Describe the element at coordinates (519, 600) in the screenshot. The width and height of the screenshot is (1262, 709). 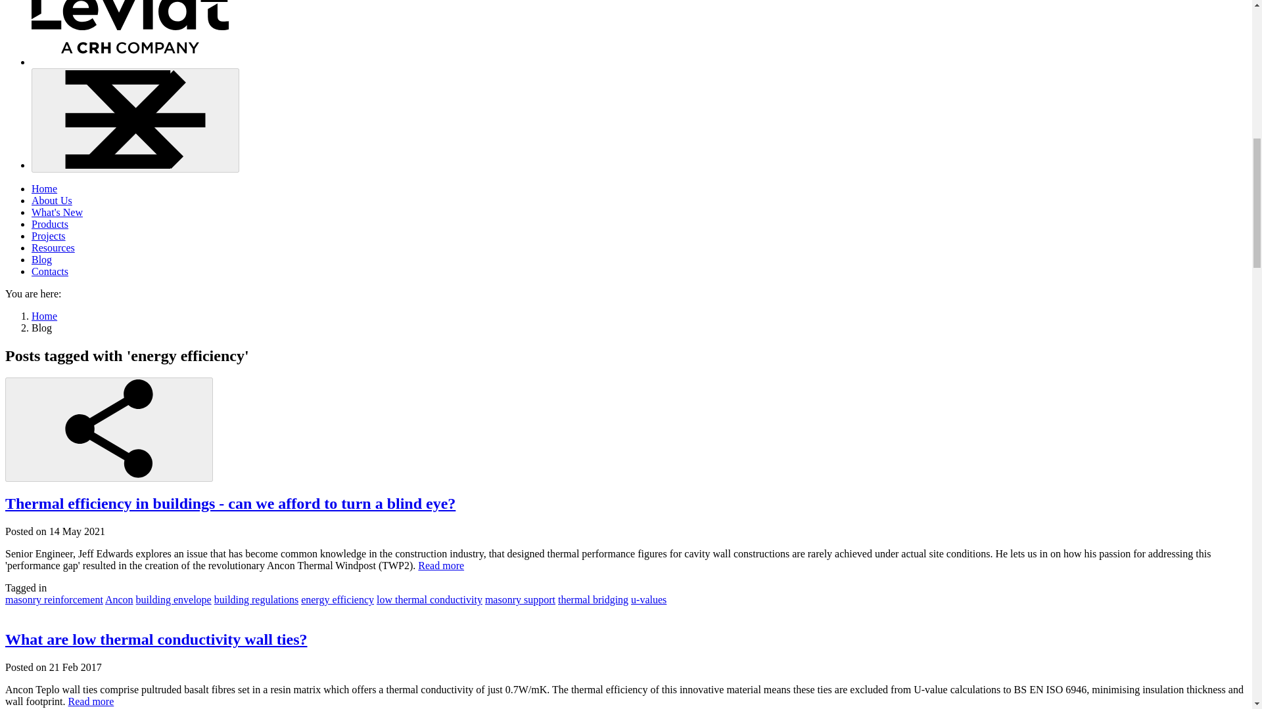
I see `masonry support` at that location.